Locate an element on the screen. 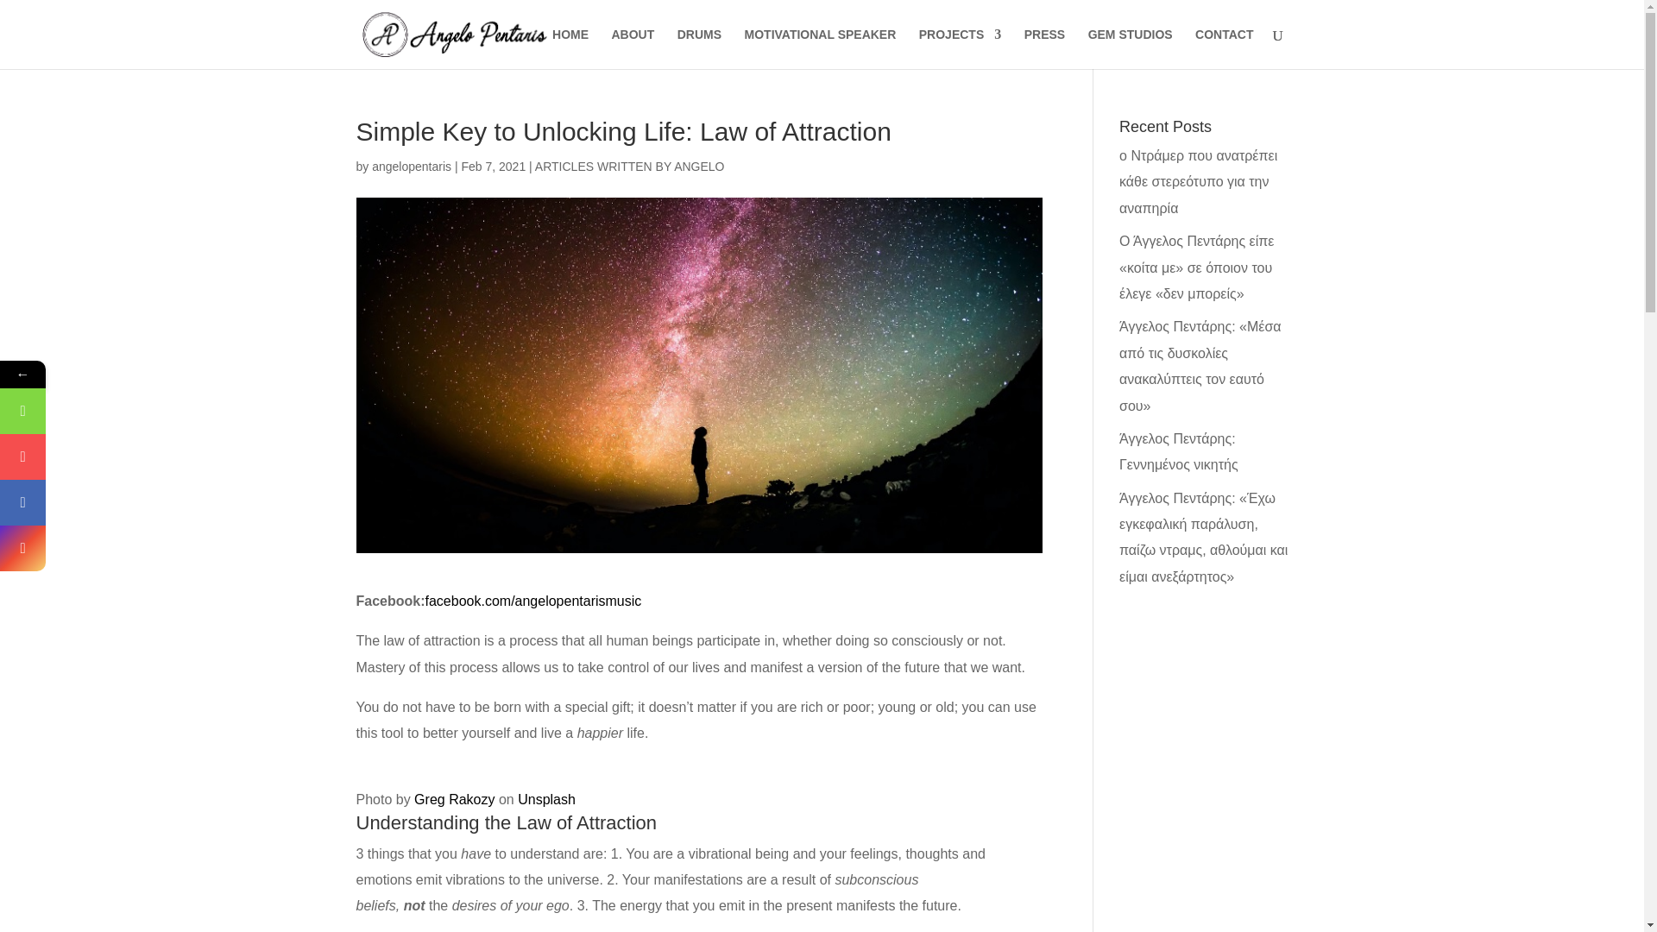  MOTIVATIONAL SPEAKER is located at coordinates (820, 48).